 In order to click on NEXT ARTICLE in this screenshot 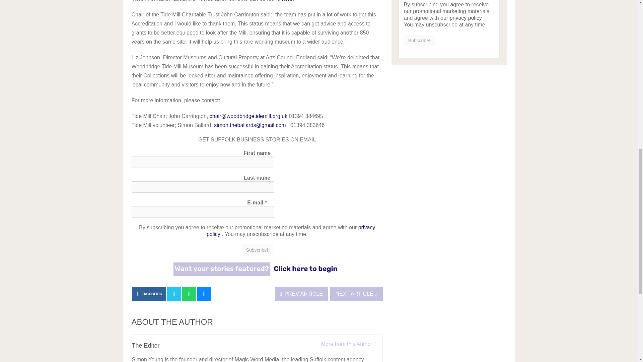, I will do `click(356, 294)`.